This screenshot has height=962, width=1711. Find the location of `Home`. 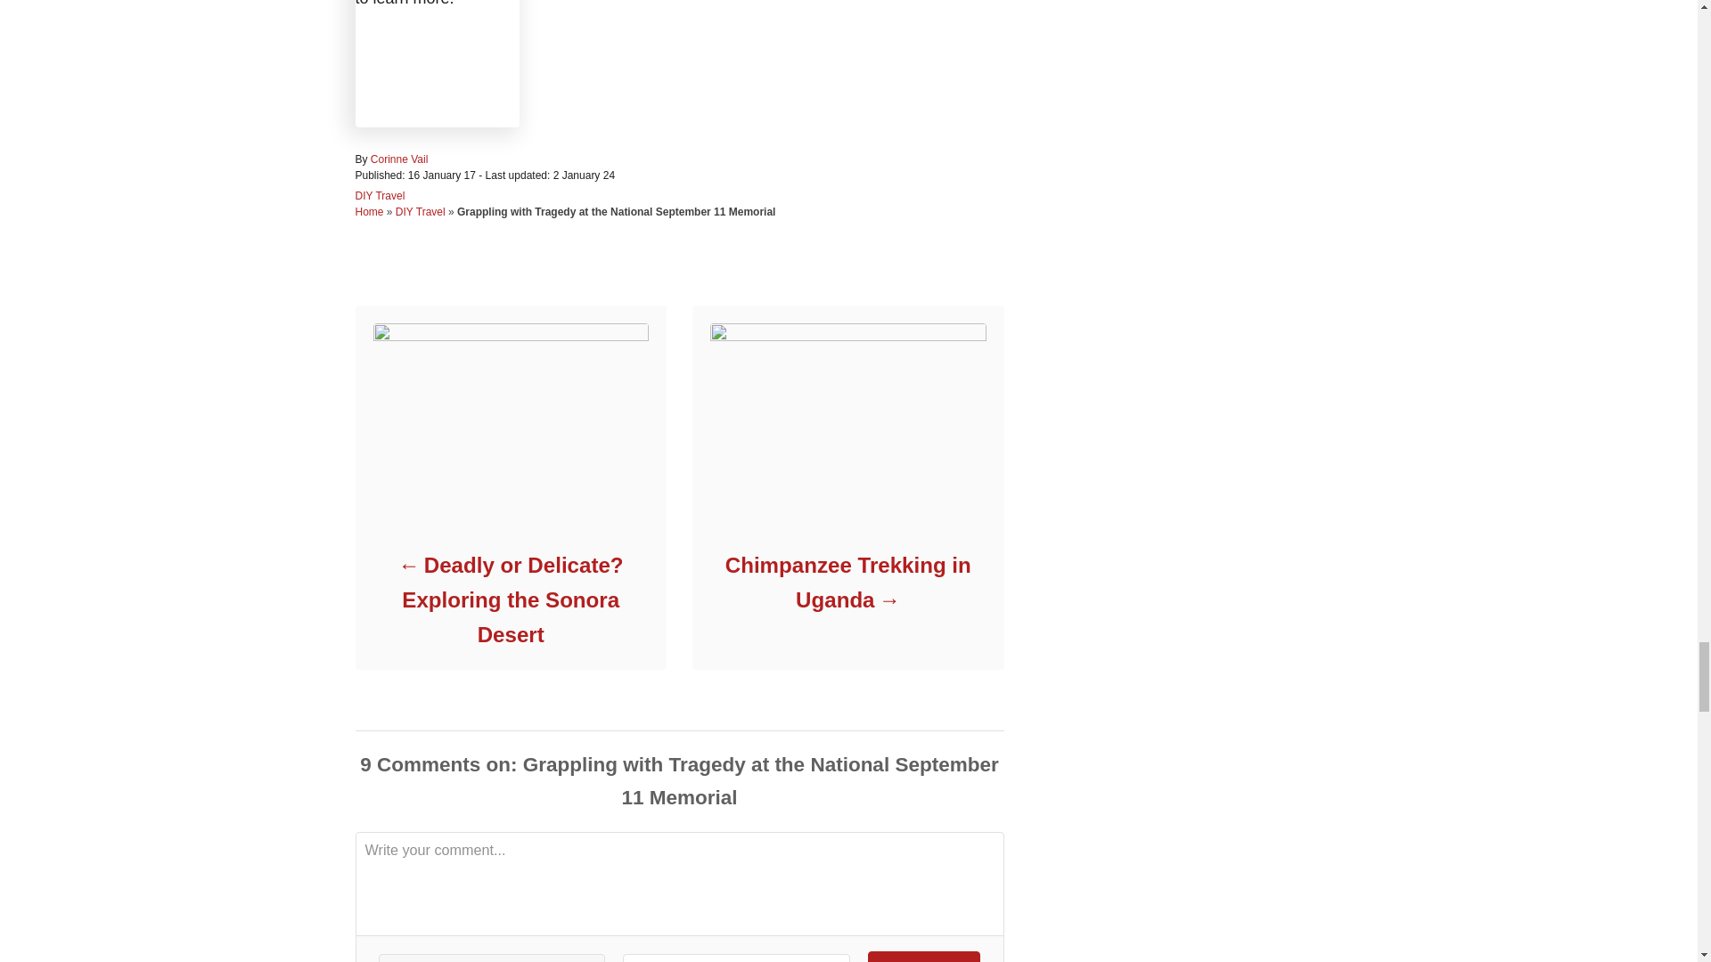

Home is located at coordinates (369, 212).